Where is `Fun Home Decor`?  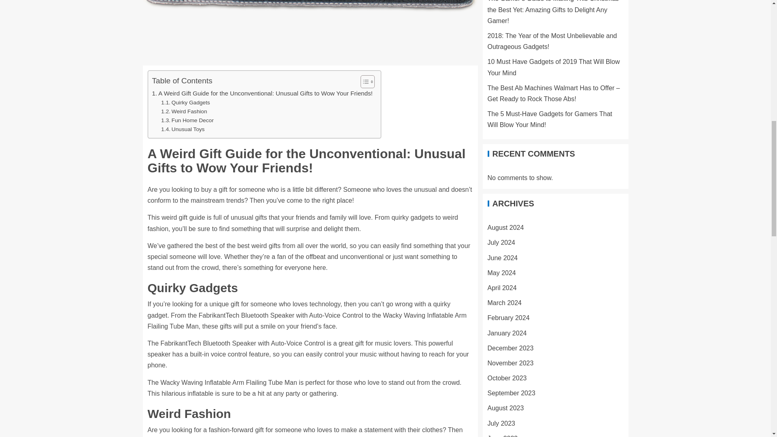 Fun Home Decor is located at coordinates (187, 121).